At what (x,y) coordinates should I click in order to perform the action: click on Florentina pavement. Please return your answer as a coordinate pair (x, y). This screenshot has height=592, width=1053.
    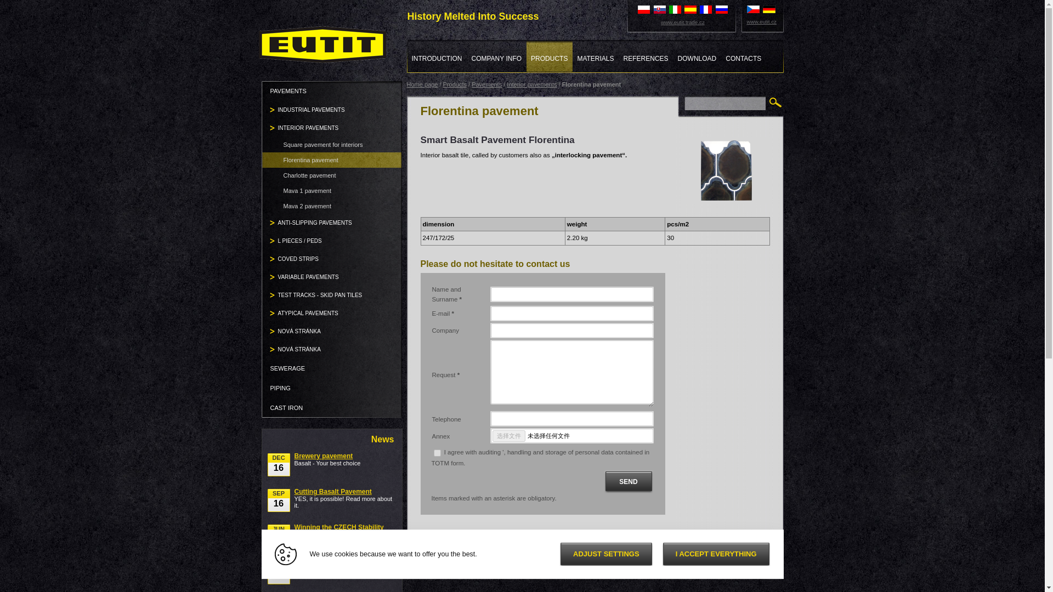
    Looking at the image, I should click on (332, 160).